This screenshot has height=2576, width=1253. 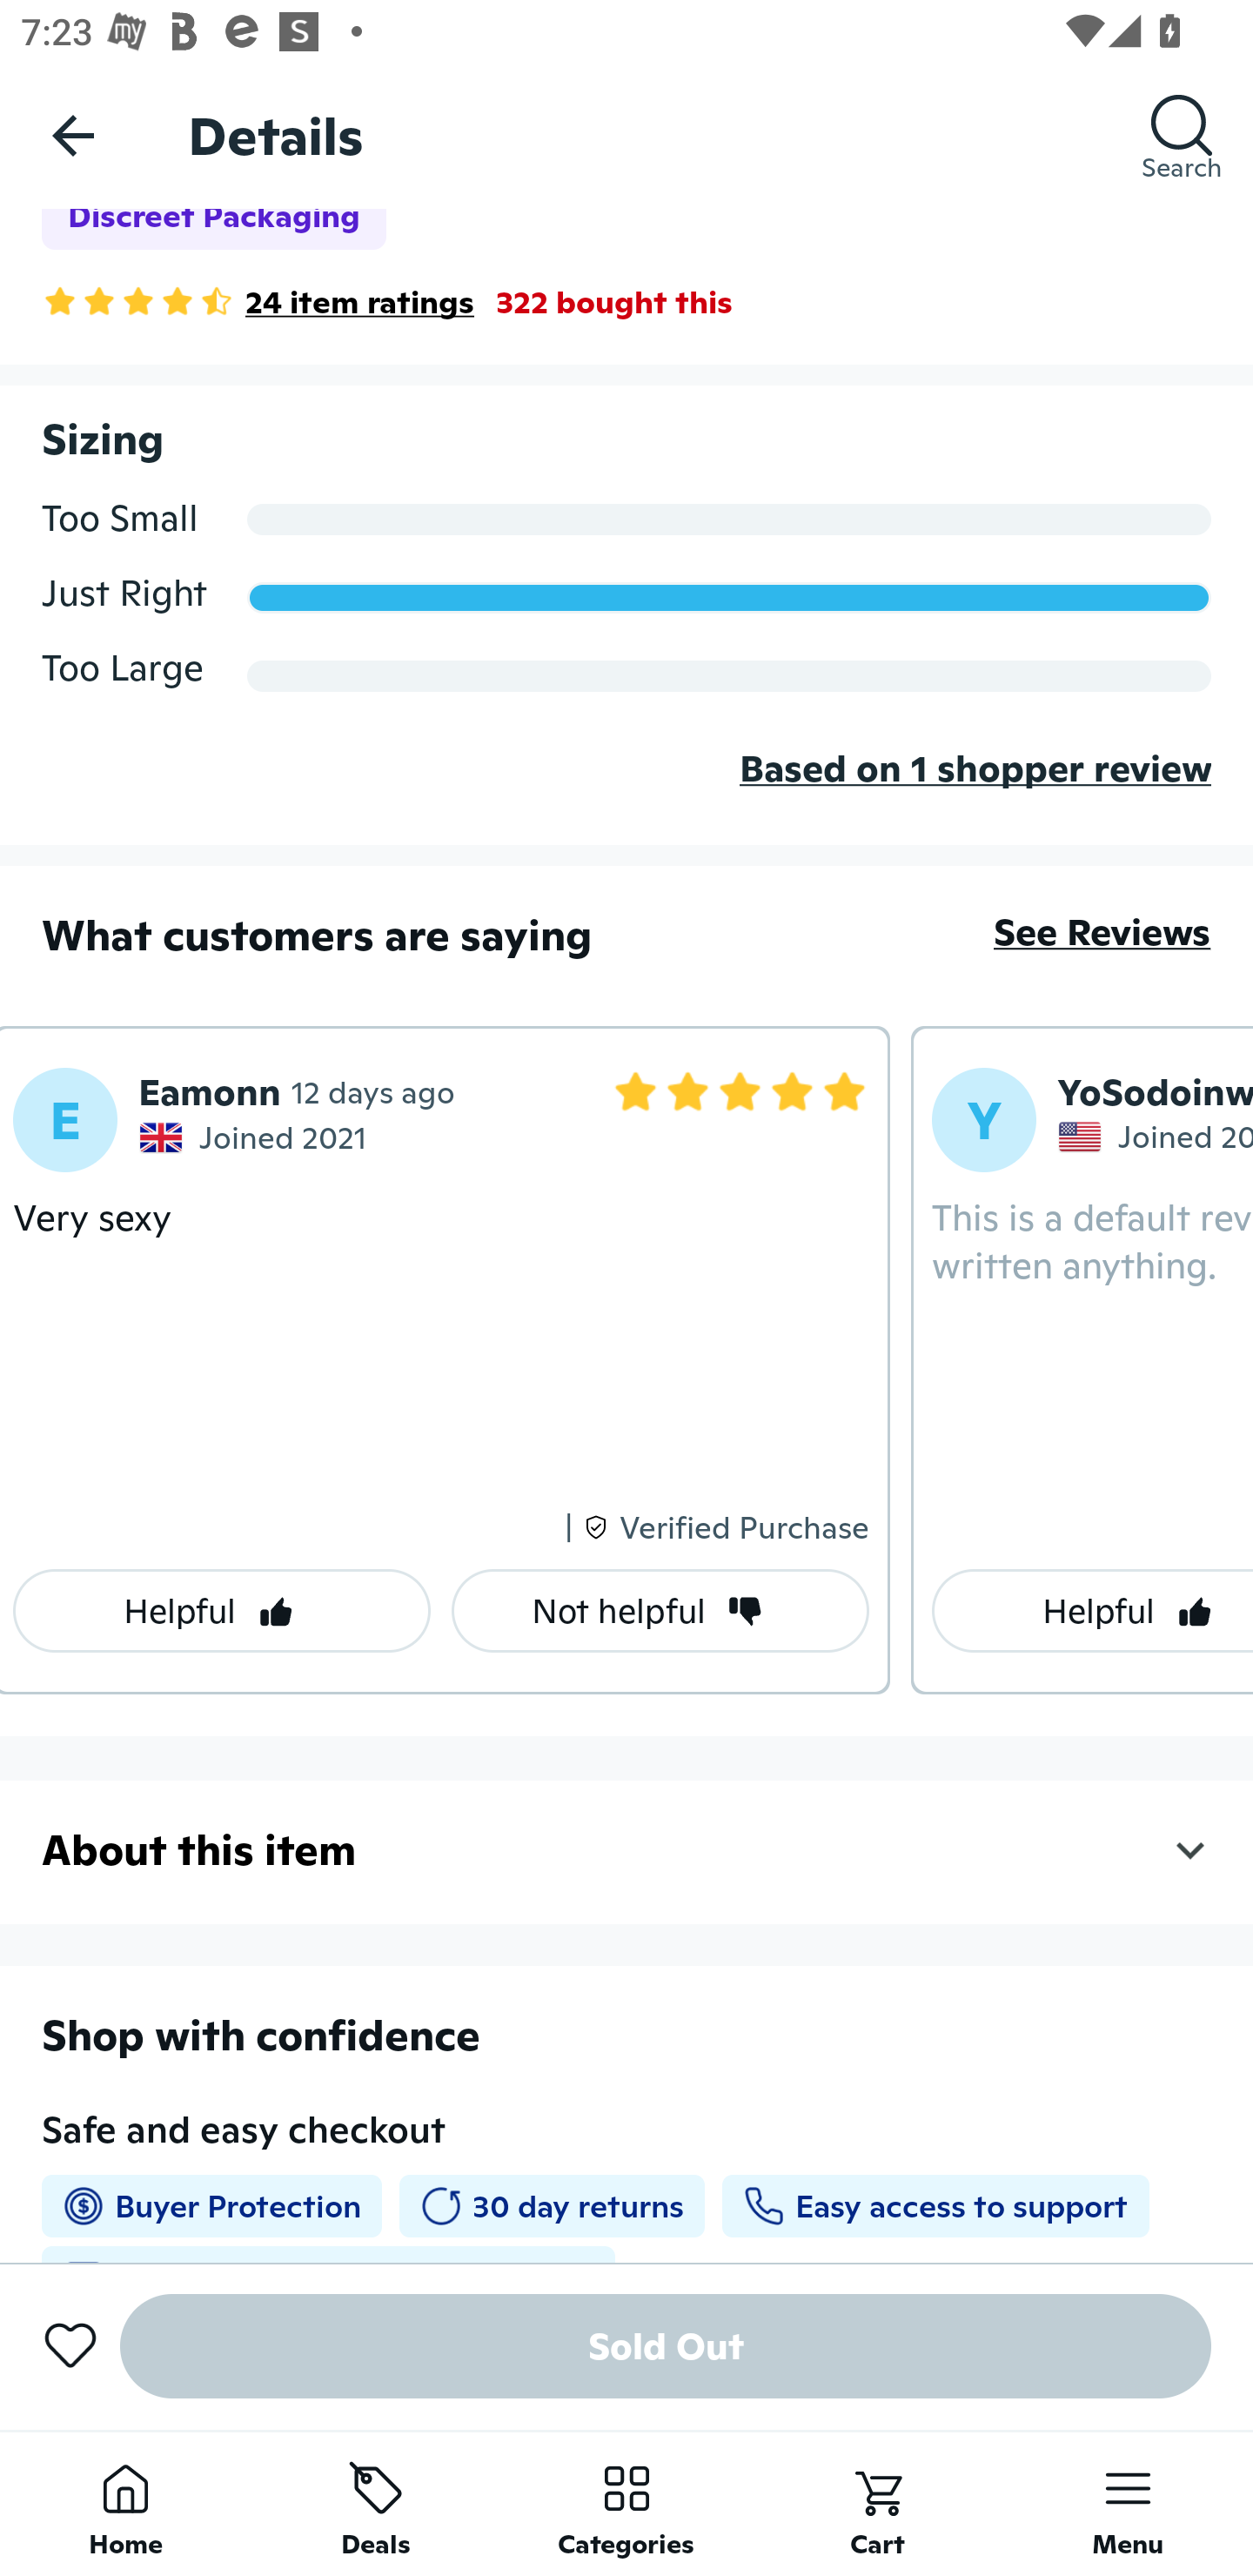 What do you see at coordinates (256, 1137) in the screenshot?
I see `Joined 2021 ` at bounding box center [256, 1137].